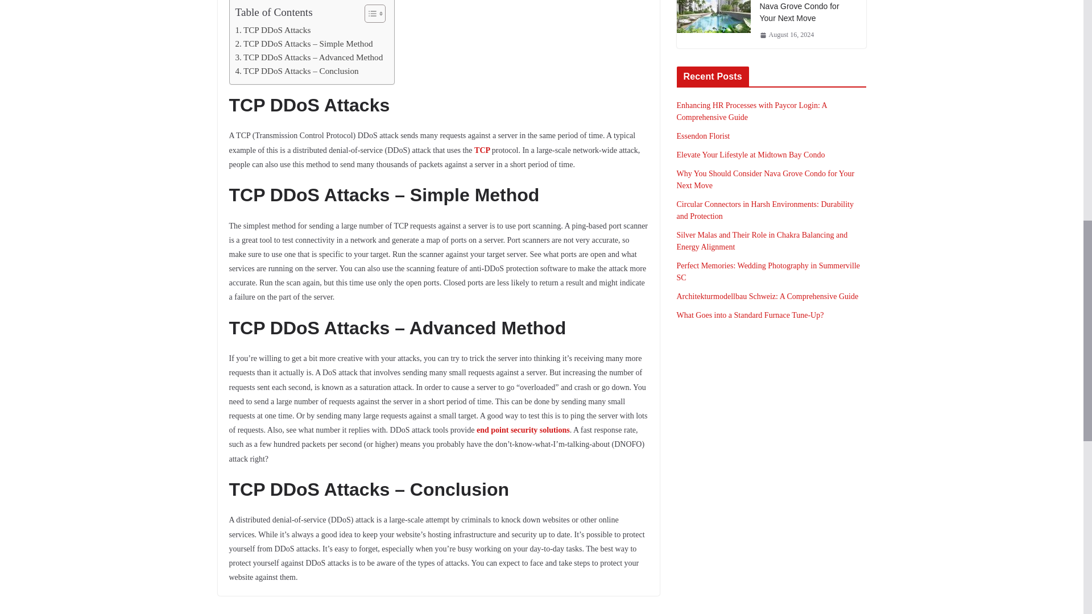 The image size is (1092, 614). I want to click on end point security solutions, so click(523, 430).